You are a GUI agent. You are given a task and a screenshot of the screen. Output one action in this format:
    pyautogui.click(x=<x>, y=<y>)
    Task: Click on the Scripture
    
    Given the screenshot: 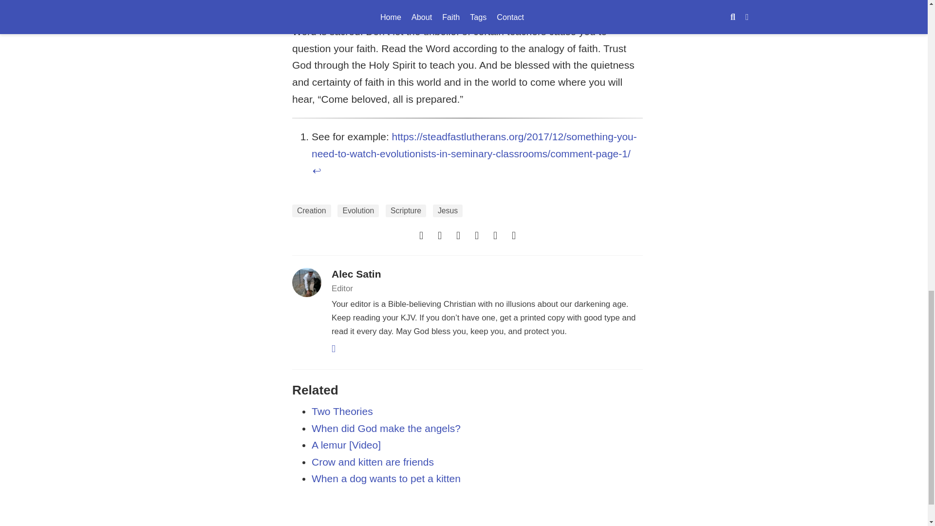 What is the action you would take?
    pyautogui.click(x=406, y=211)
    